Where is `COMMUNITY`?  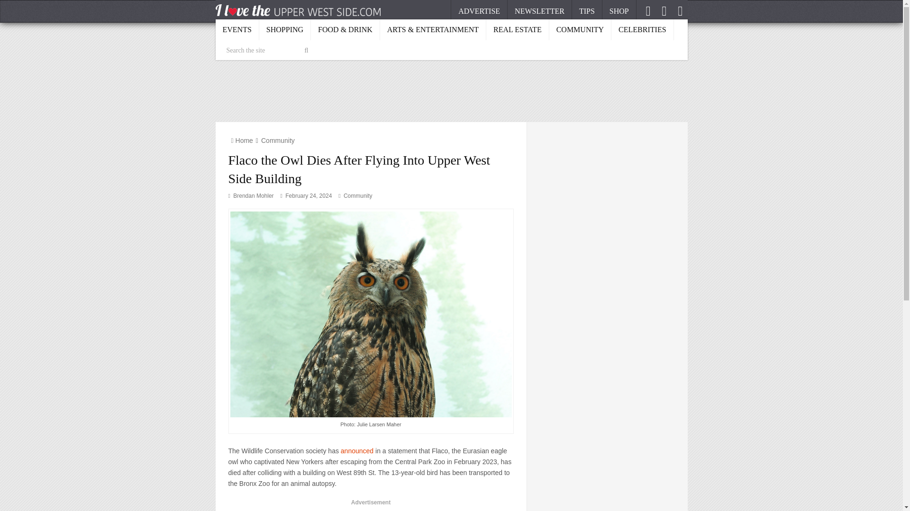
COMMUNITY is located at coordinates (580, 29).